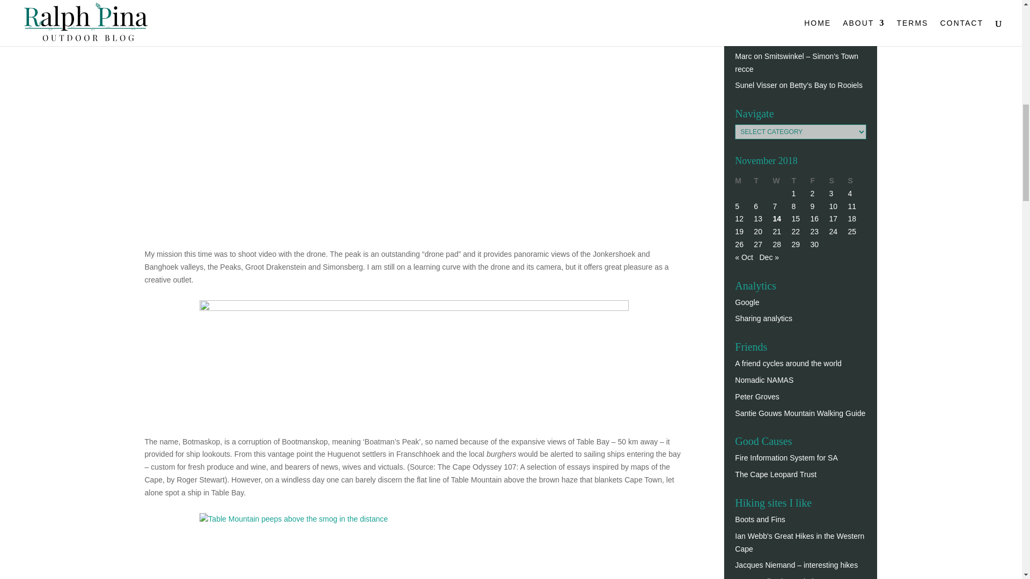  What do you see at coordinates (745, 181) in the screenshot?
I see `Monday` at bounding box center [745, 181].